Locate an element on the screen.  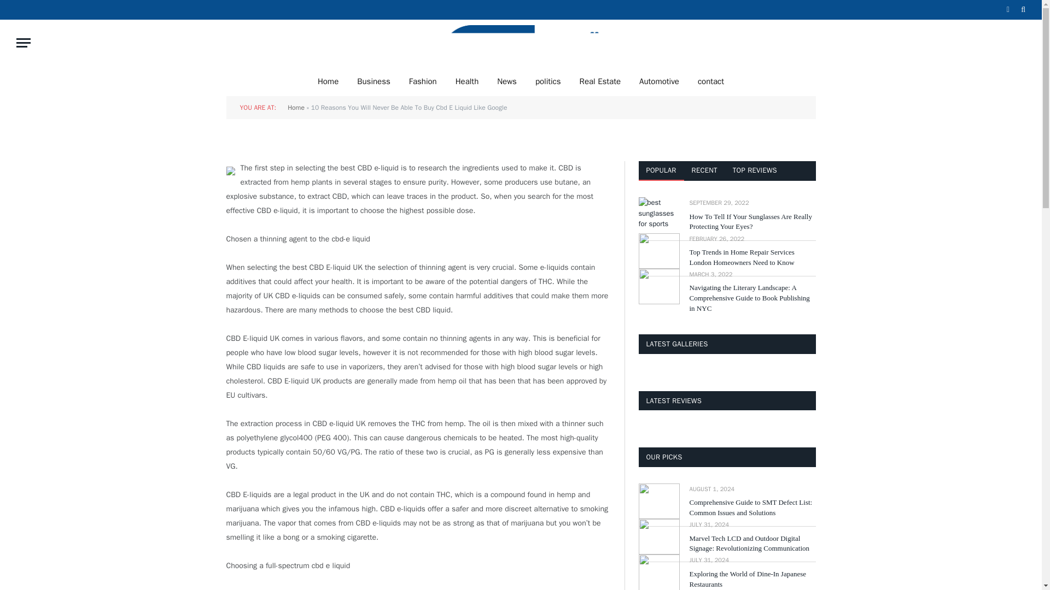
politics is located at coordinates (548, 81).